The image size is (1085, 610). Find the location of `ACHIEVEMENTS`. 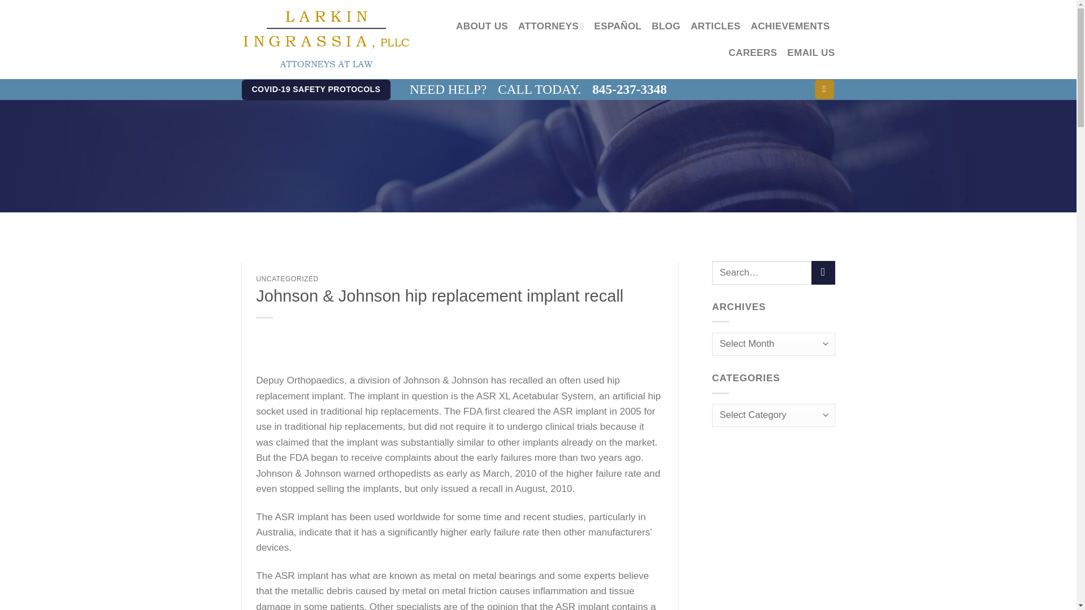

ACHIEVEMENTS is located at coordinates (790, 26).